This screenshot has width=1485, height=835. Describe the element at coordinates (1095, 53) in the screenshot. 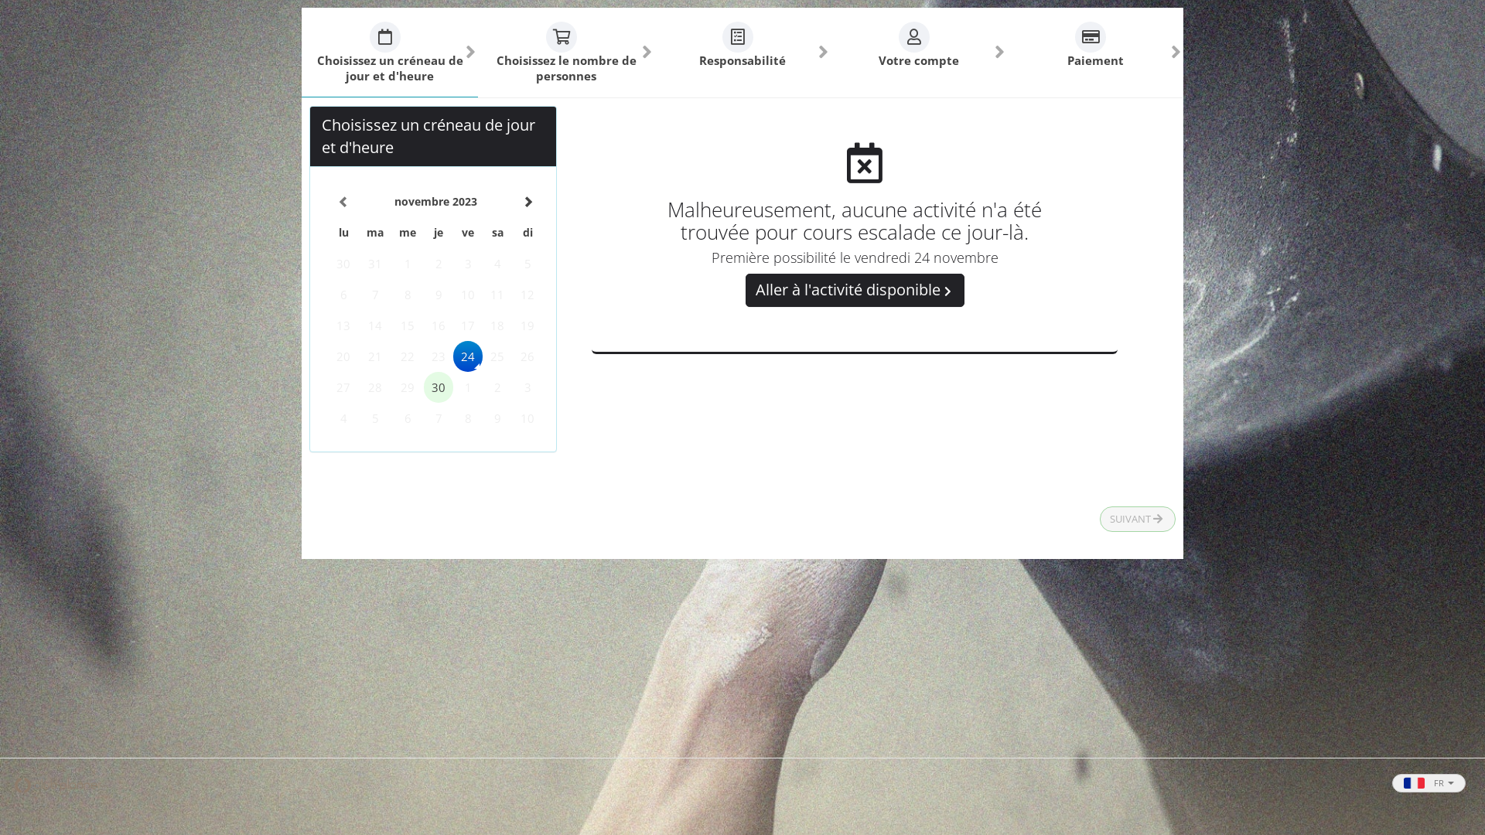

I see `Paiement` at that location.